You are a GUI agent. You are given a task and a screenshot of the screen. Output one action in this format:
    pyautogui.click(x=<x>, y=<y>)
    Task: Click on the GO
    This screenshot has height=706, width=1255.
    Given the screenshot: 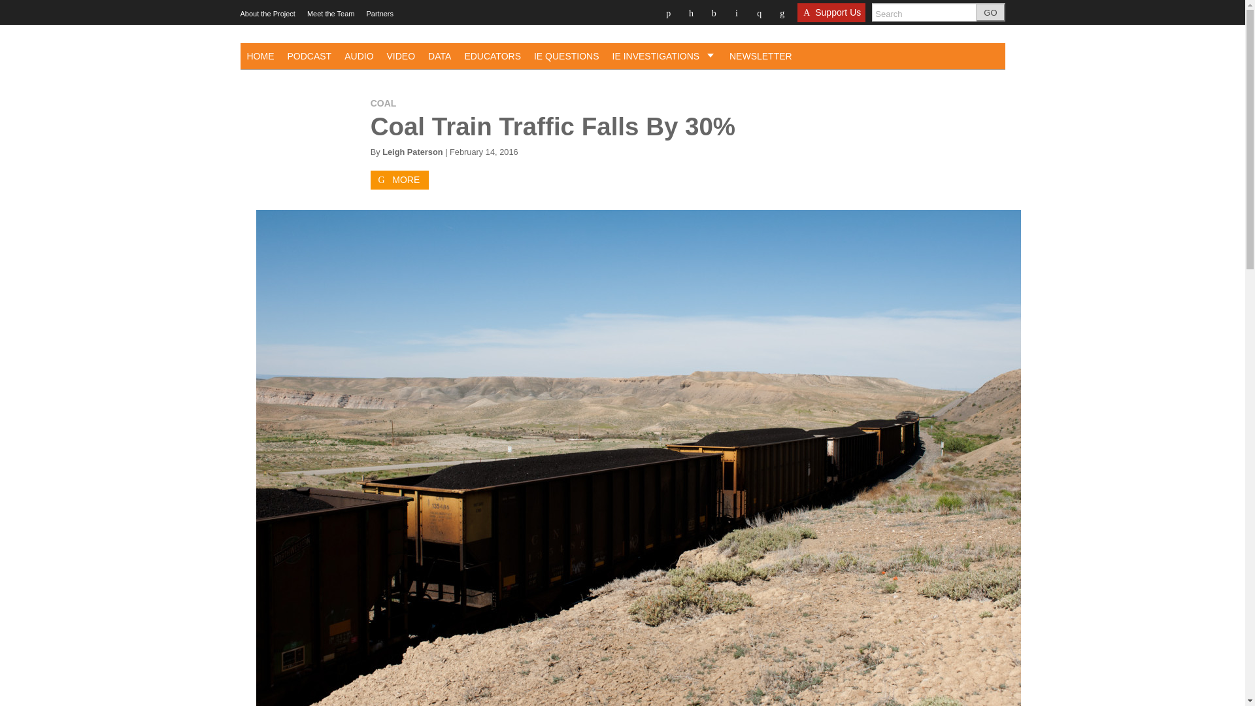 What is the action you would take?
    pyautogui.click(x=990, y=12)
    